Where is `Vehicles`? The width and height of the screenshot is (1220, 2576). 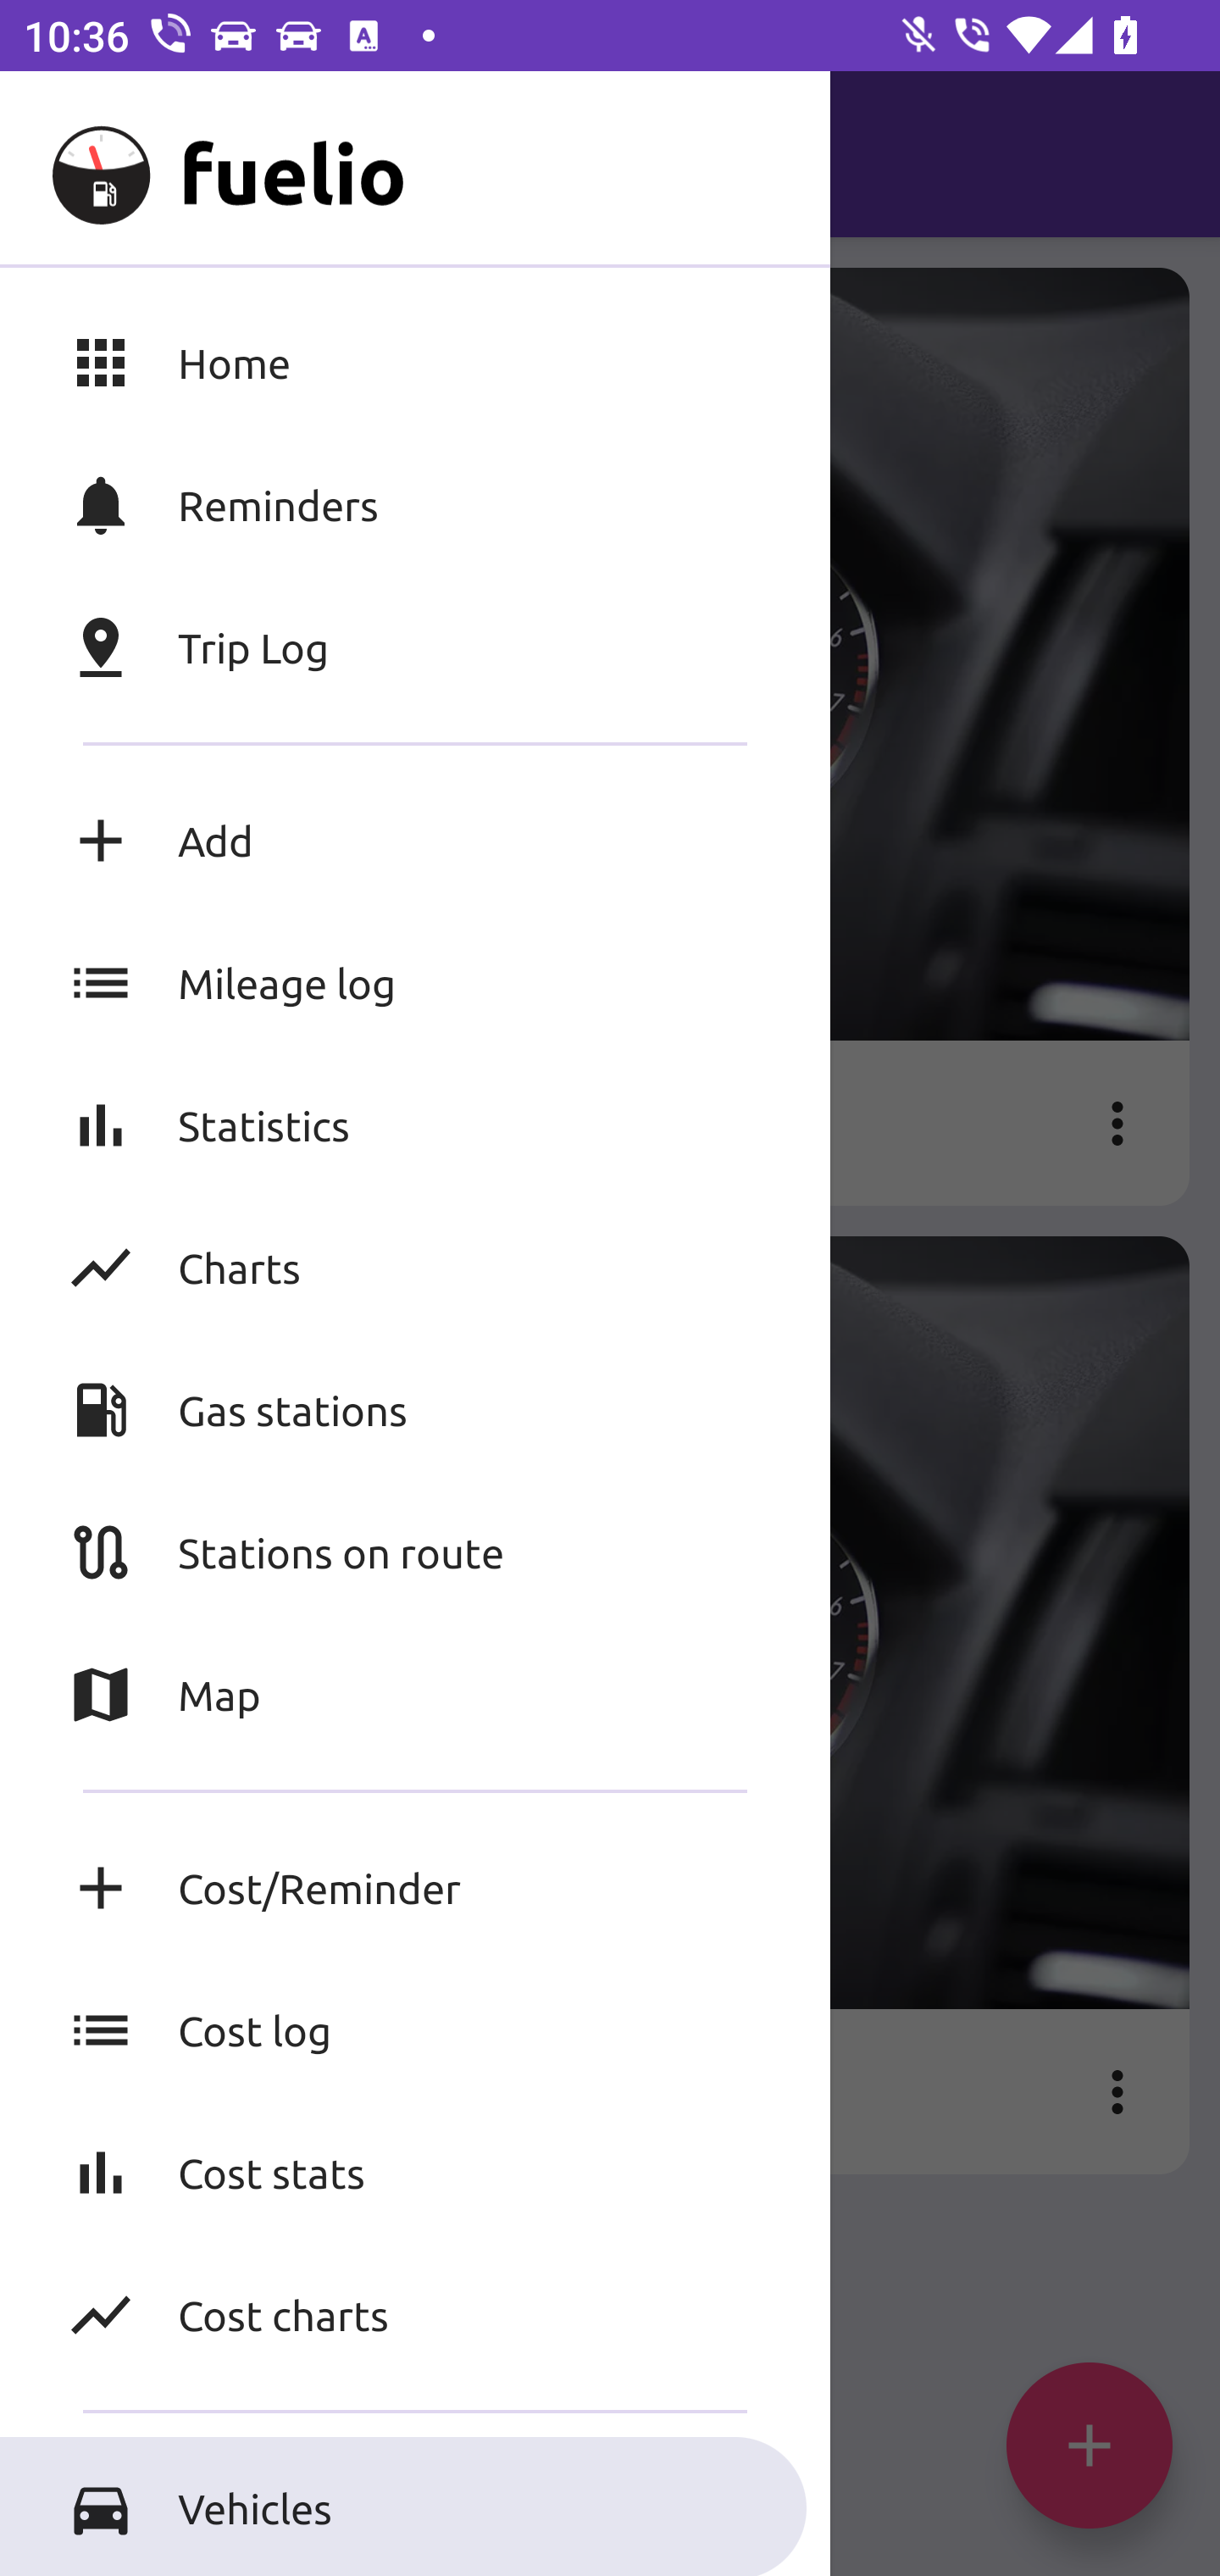 Vehicles is located at coordinates (415, 2507).